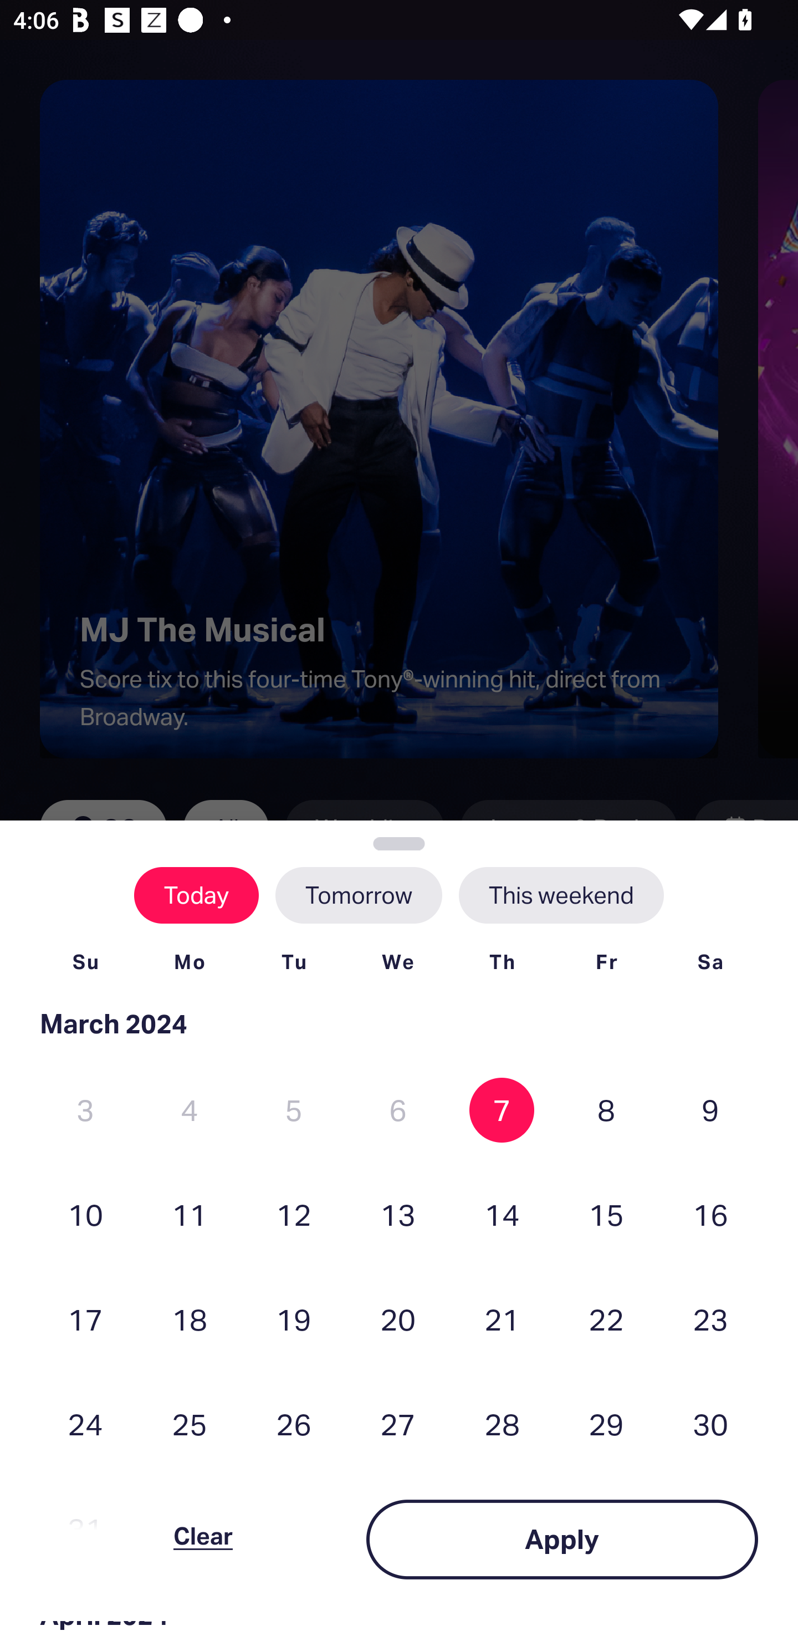 Image resolution: width=798 pixels, height=1641 pixels. Describe the element at coordinates (502, 1319) in the screenshot. I see `21` at that location.